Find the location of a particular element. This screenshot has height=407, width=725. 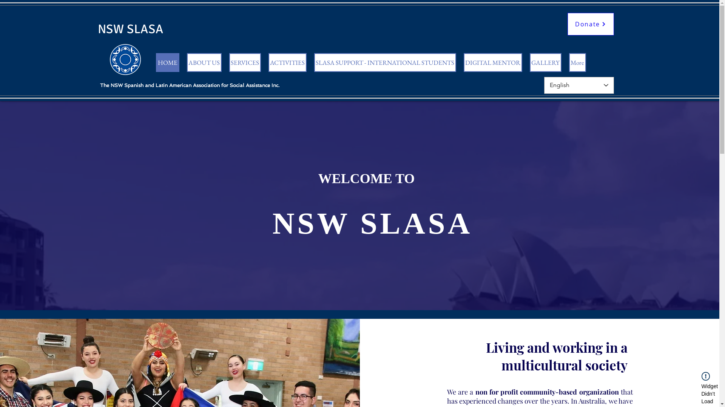

SERVICES is located at coordinates (245, 63).